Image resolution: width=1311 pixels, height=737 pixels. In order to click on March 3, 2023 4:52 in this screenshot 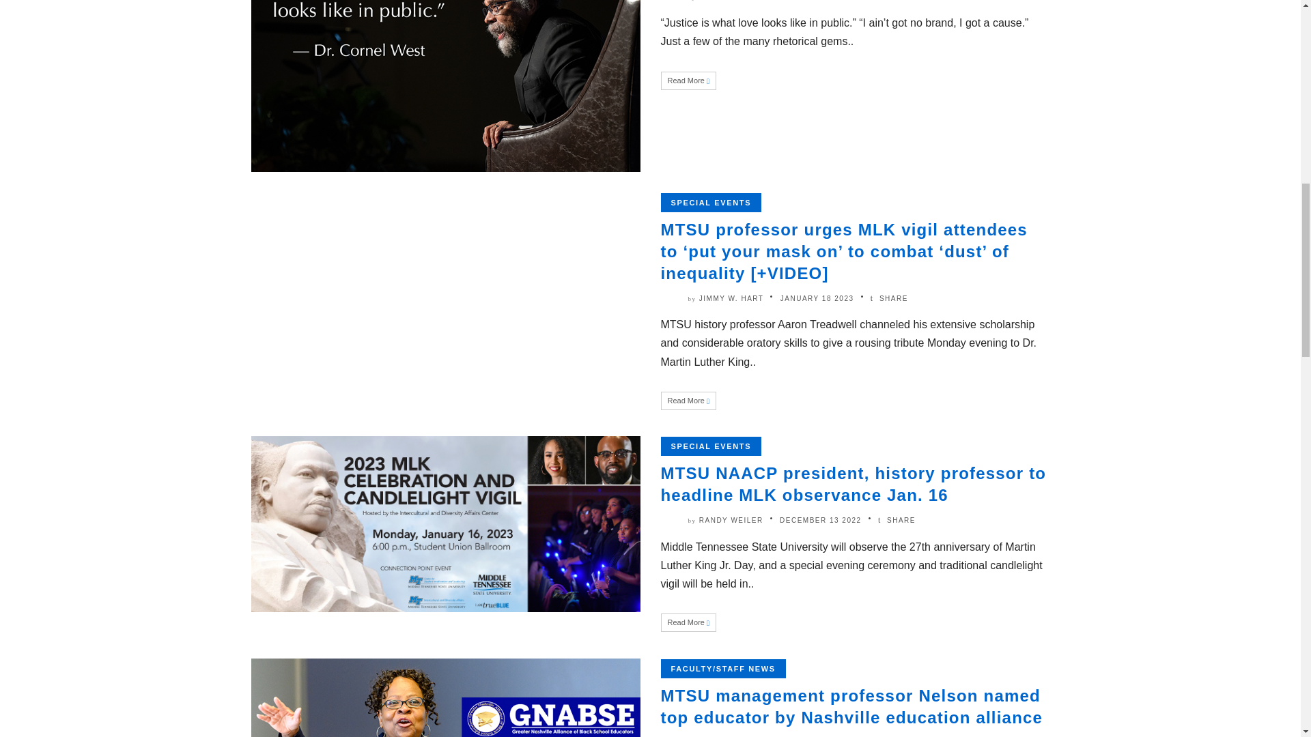, I will do `click(810, 0)`.